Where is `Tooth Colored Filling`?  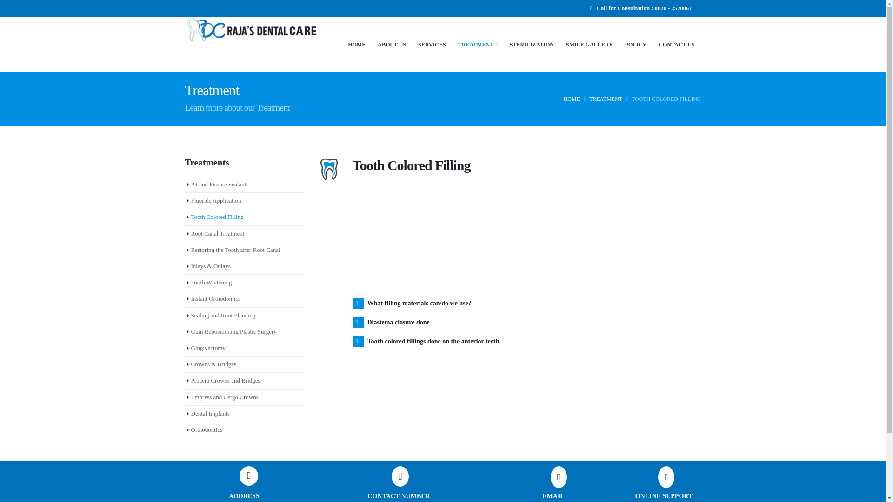 Tooth Colored Filling is located at coordinates (217, 217).